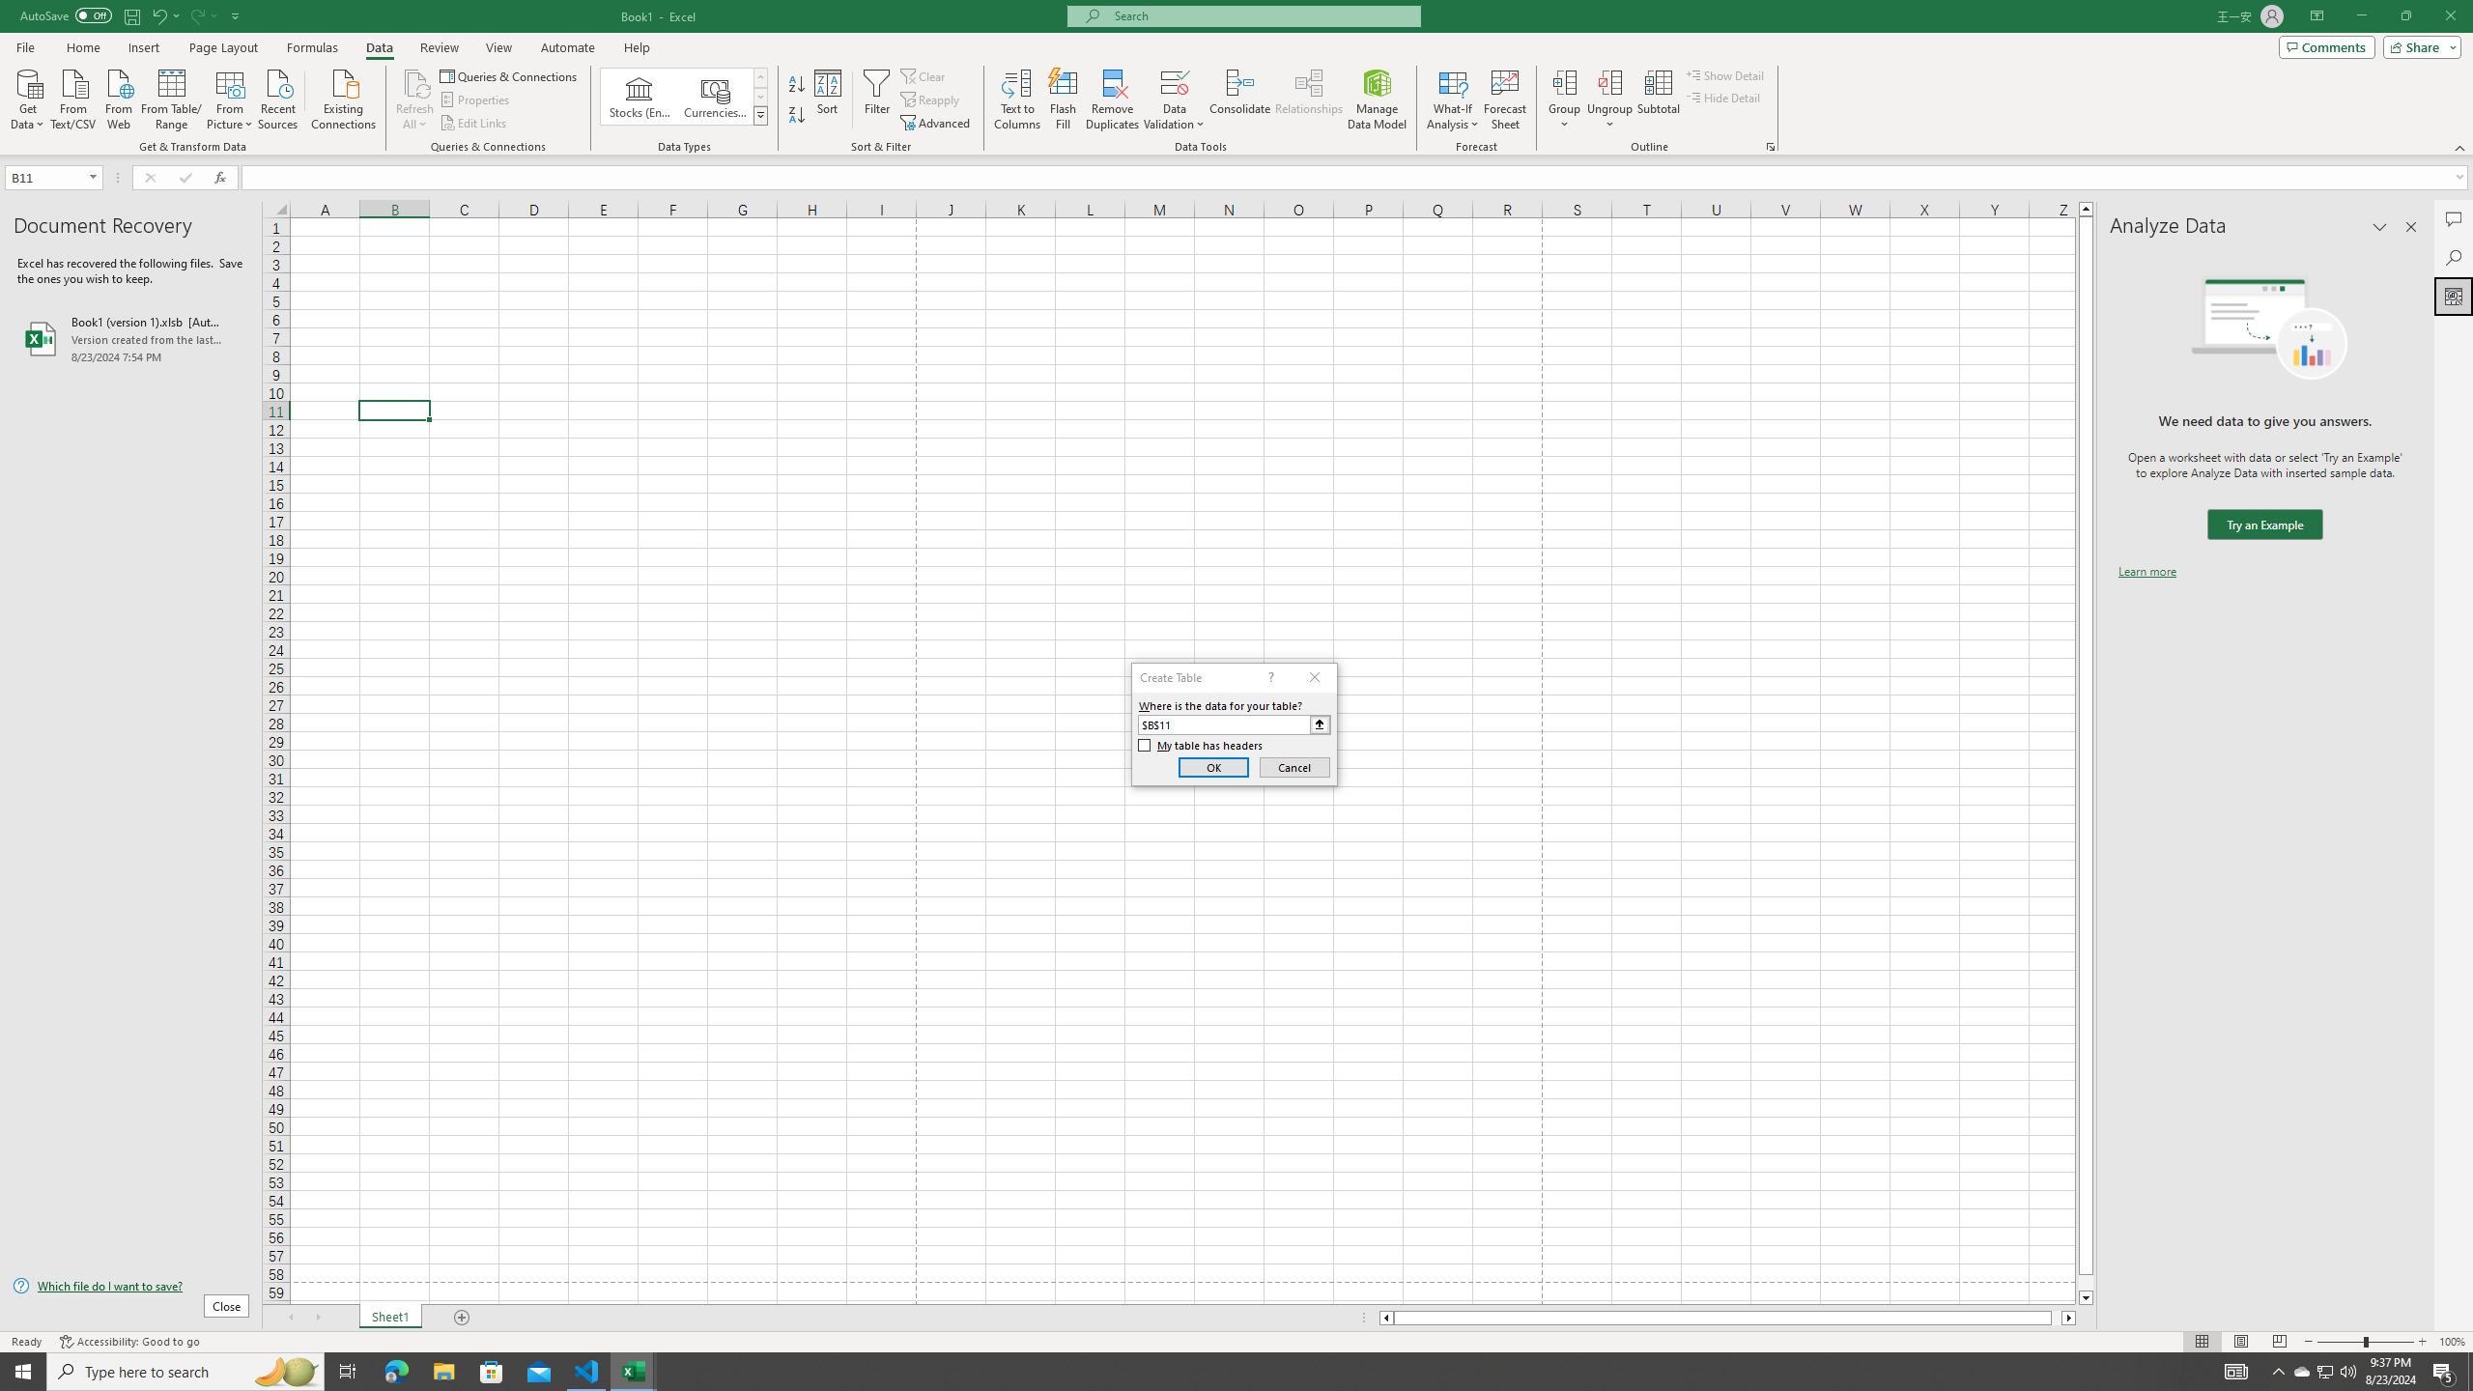  I want to click on Class: MsoCommandBar, so click(1236, 77).